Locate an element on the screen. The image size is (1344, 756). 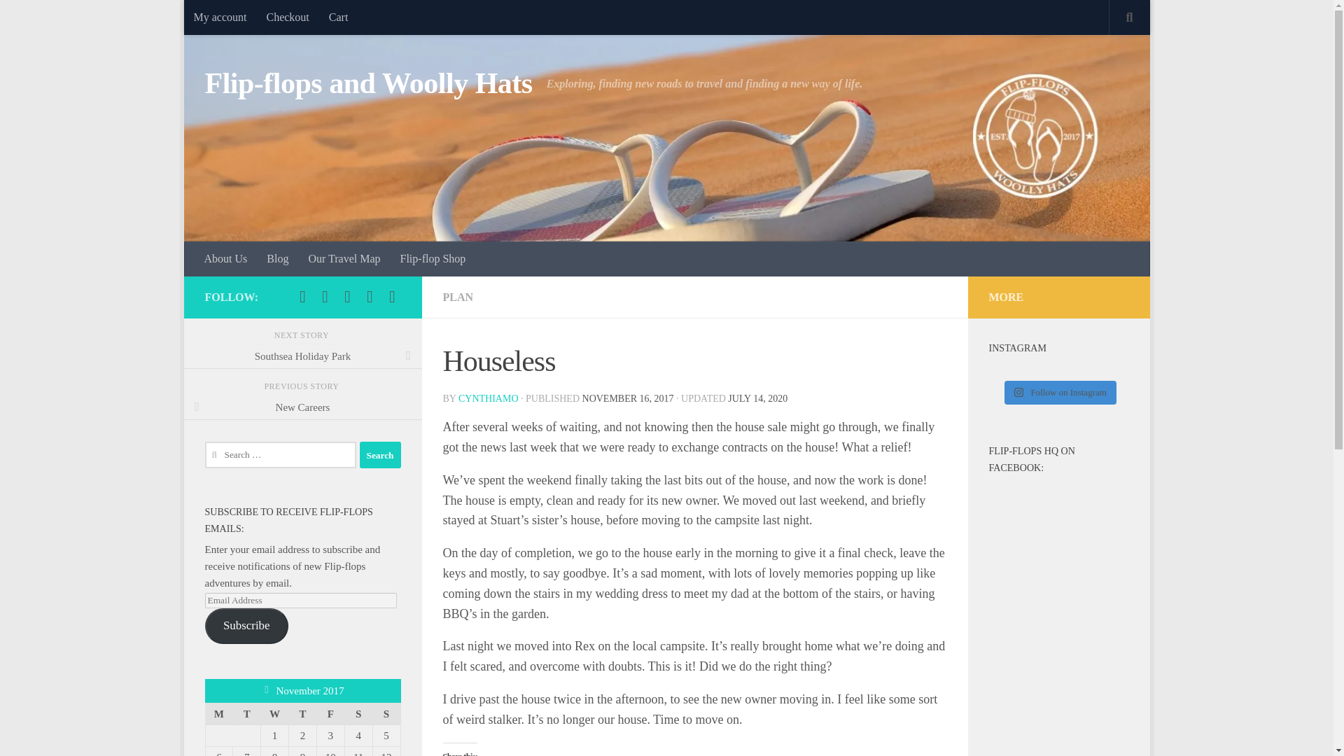
Flip-flop Shop is located at coordinates (433, 259).